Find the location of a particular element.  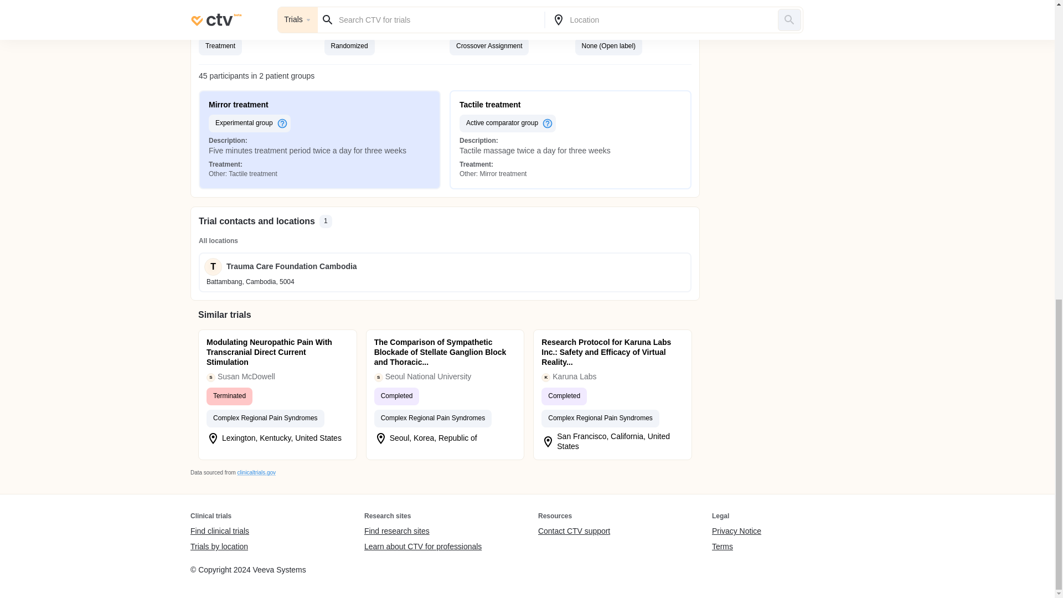

Contact CTV support is located at coordinates (574, 532).